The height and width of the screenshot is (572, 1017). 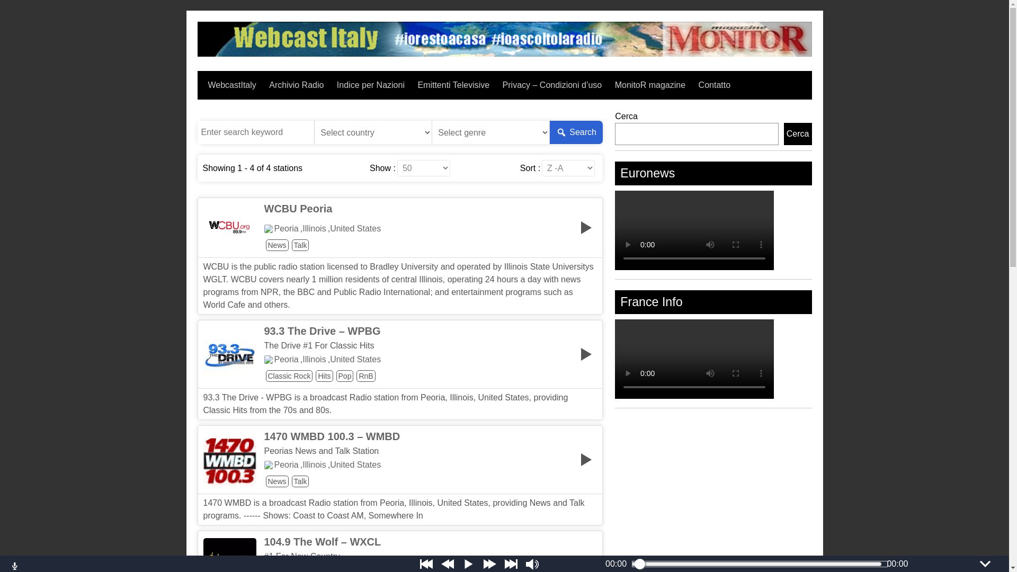 What do you see at coordinates (426, 564) in the screenshot?
I see `Previous Episode` at bounding box center [426, 564].